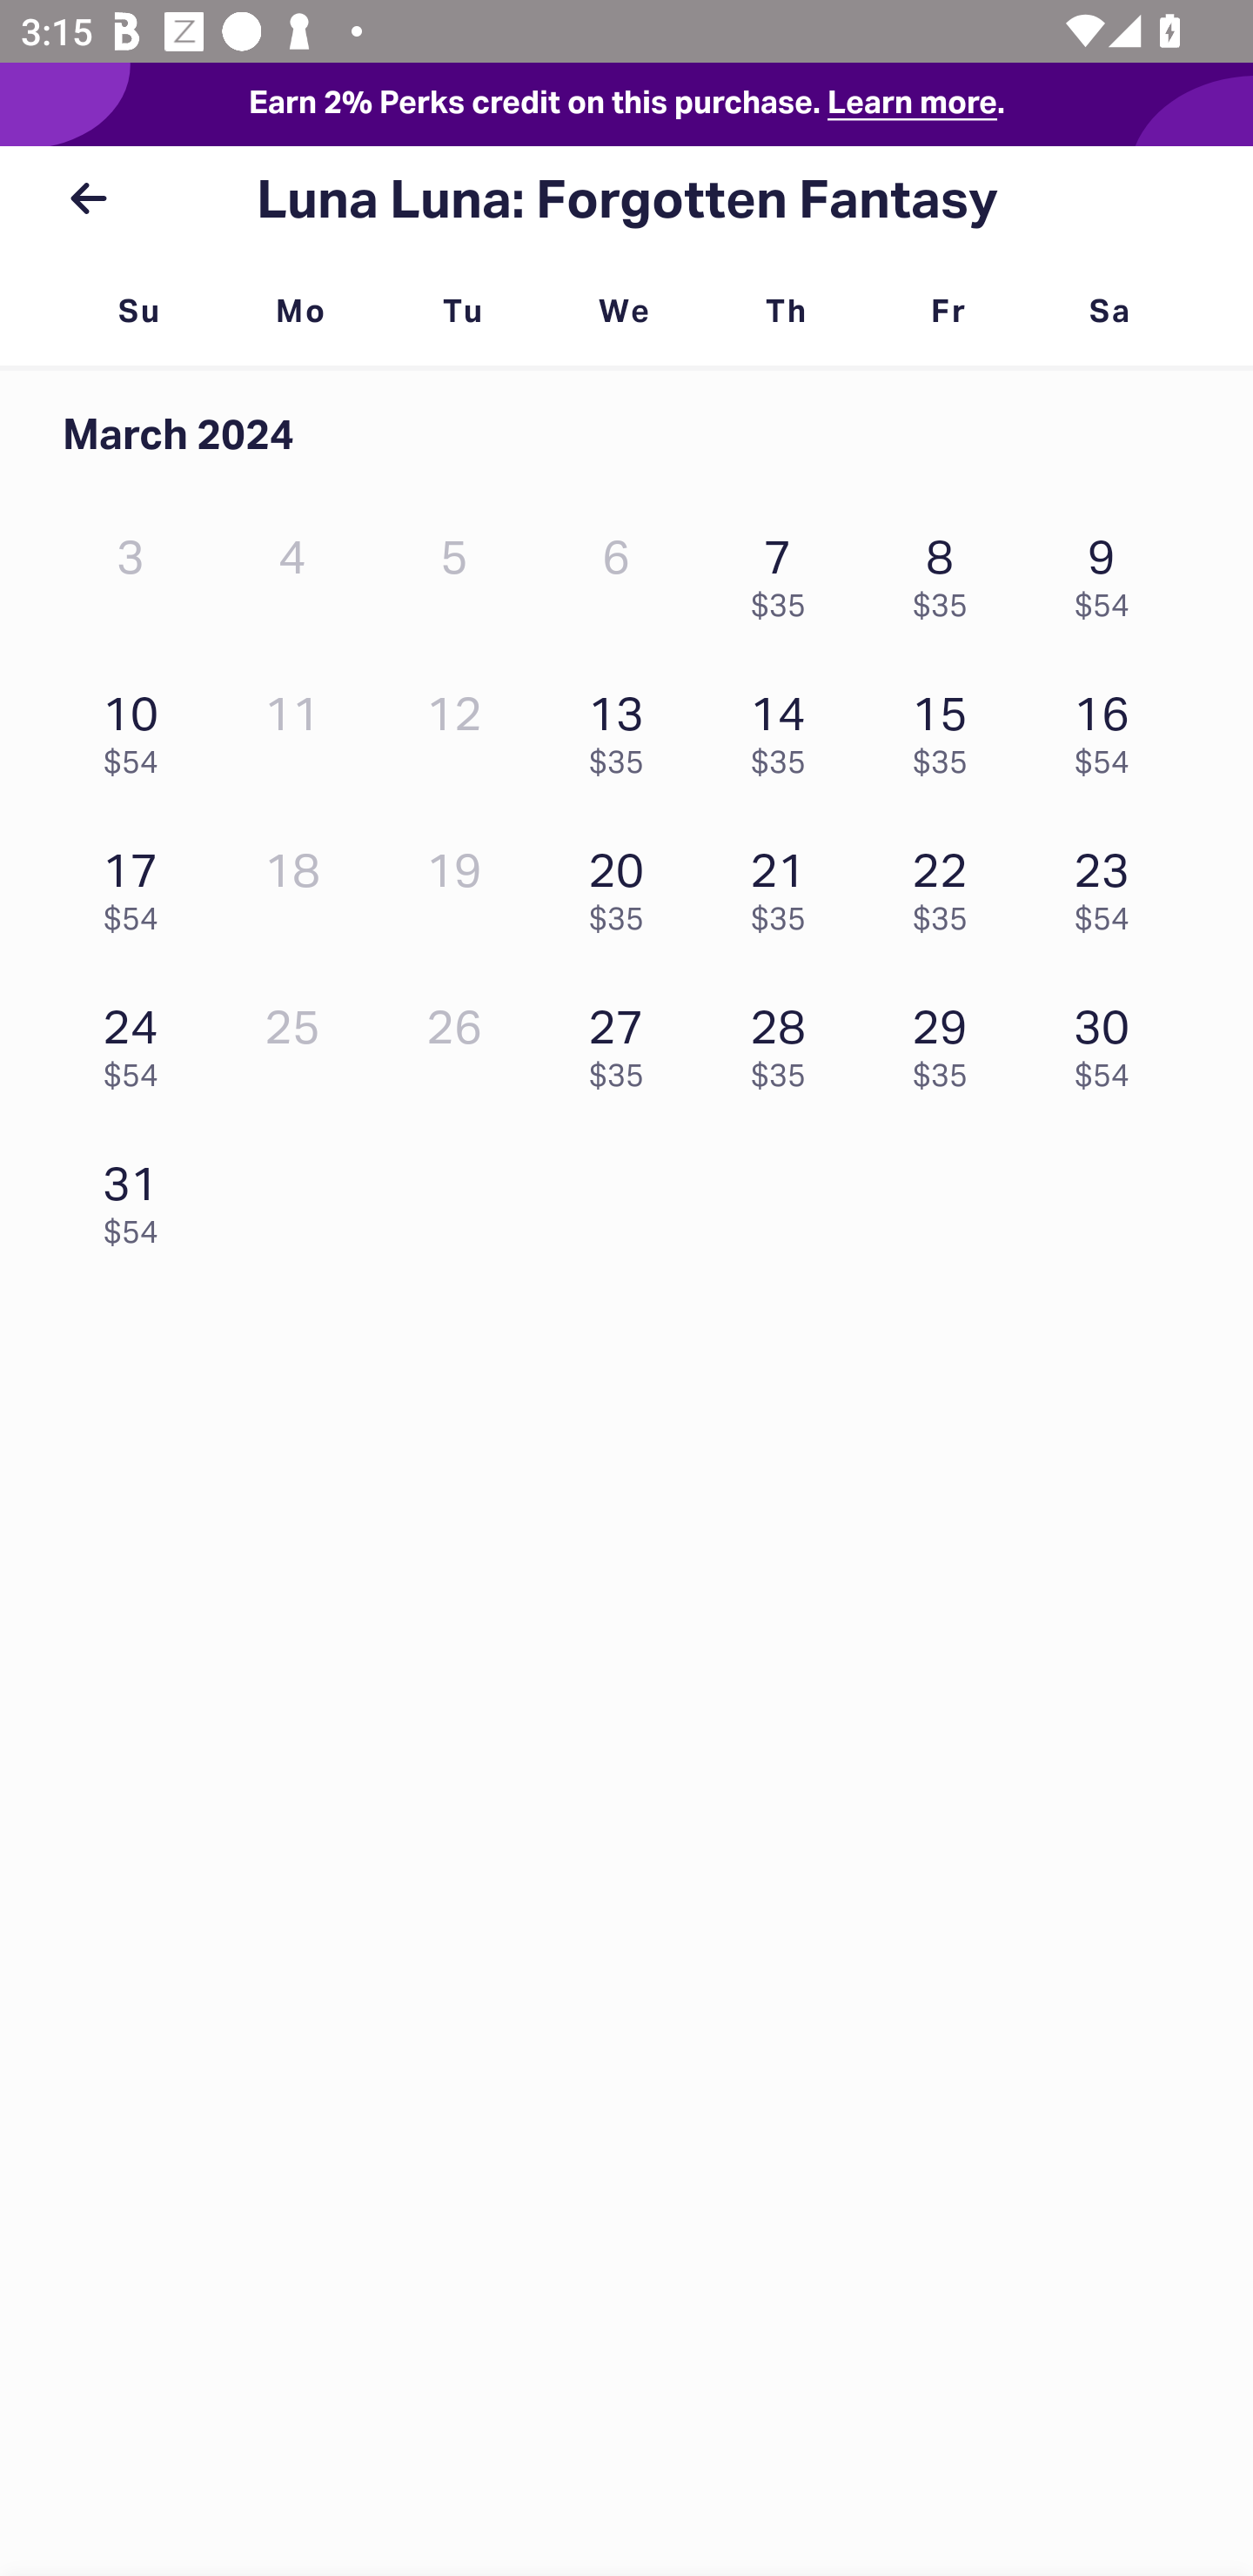 This screenshot has height=2576, width=1253. I want to click on 16 $54, so click(1109, 728).